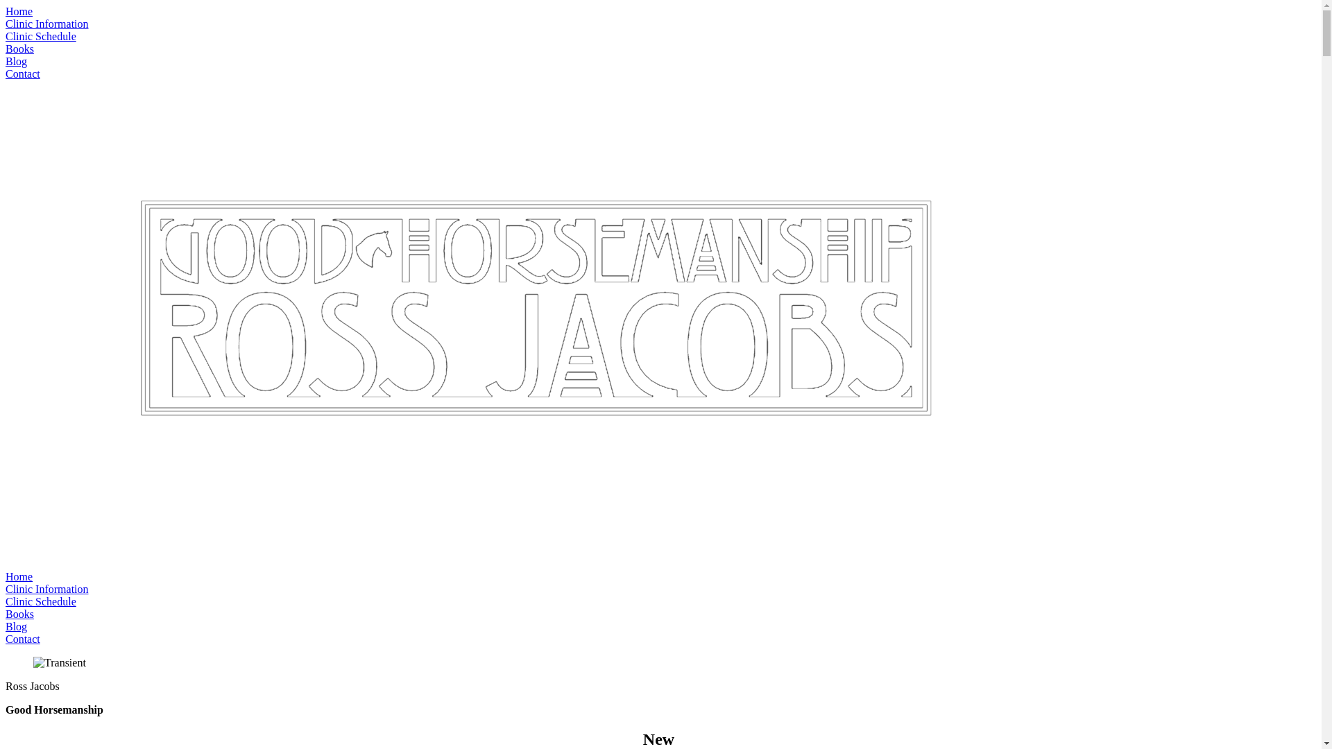  I want to click on Contact, so click(23, 639).